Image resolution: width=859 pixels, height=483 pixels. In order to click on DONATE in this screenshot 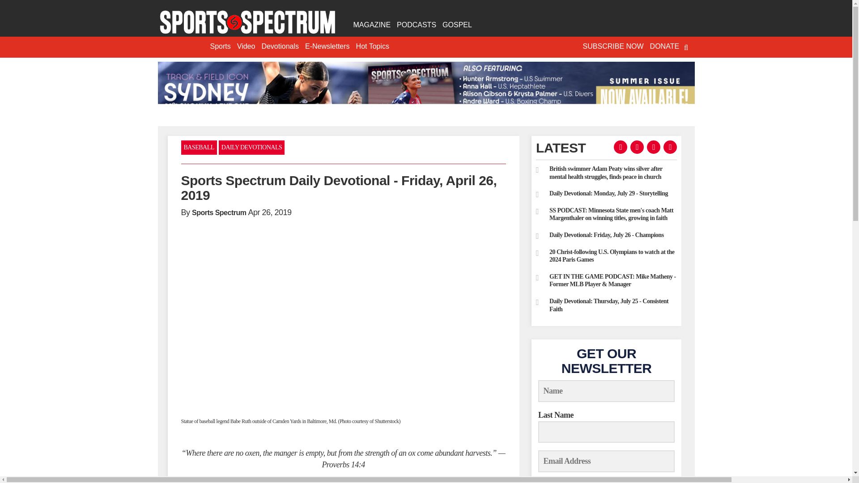, I will do `click(664, 47)`.